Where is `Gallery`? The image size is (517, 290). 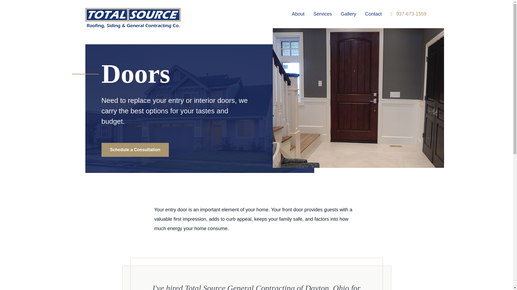
Gallery is located at coordinates (348, 14).